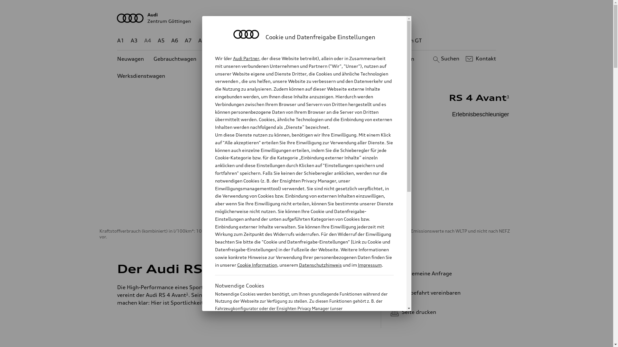 This screenshot has width=618, height=347. What do you see at coordinates (302, 40) in the screenshot?
I see `Q8` at bounding box center [302, 40].